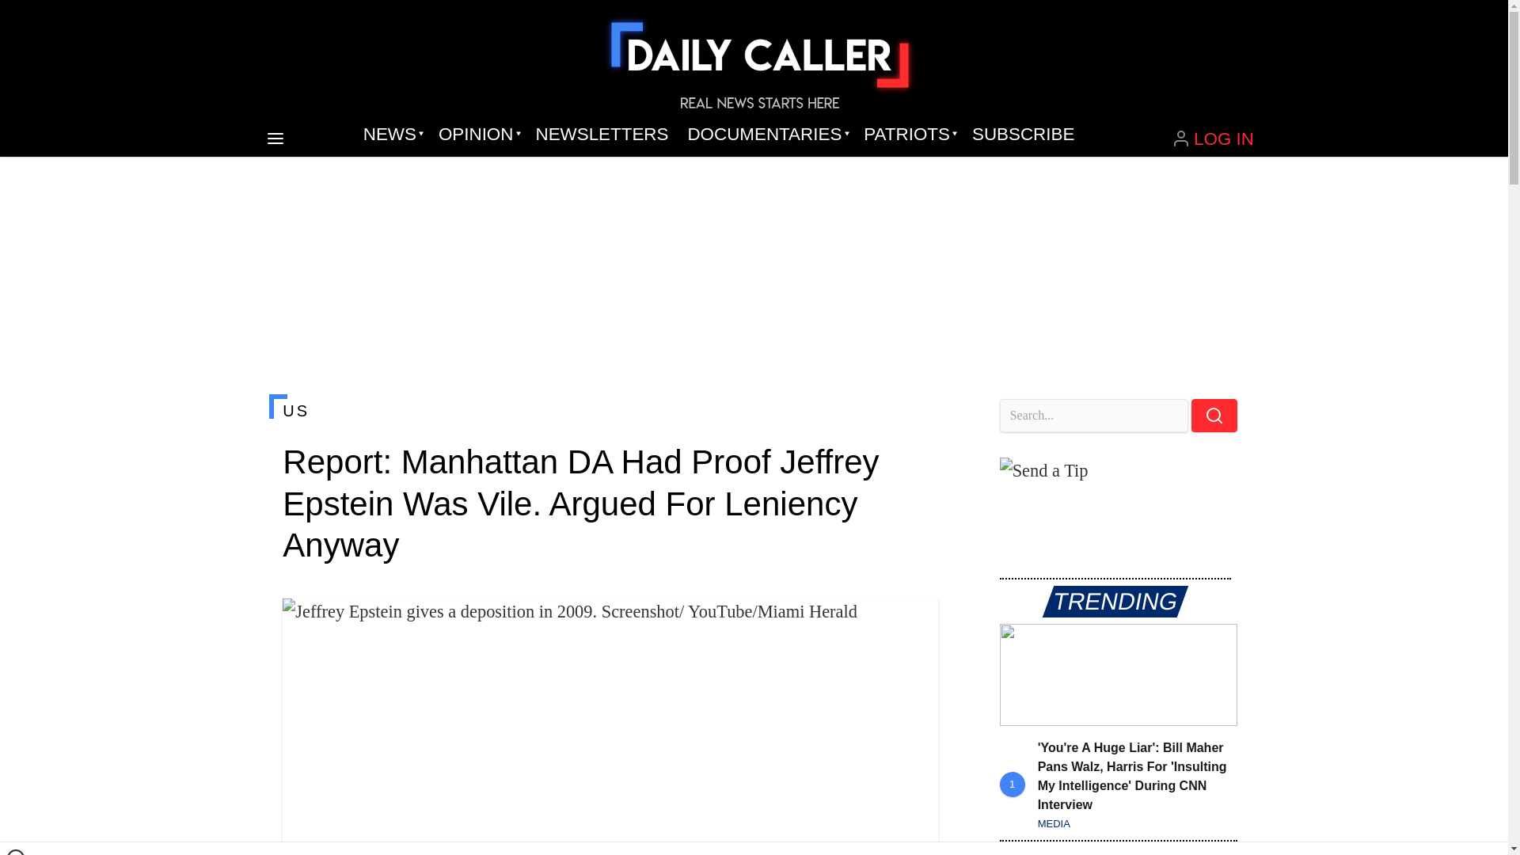 This screenshot has width=1520, height=855. Describe the element at coordinates (914, 623) in the screenshot. I see `Toggle fullscreen` at that location.